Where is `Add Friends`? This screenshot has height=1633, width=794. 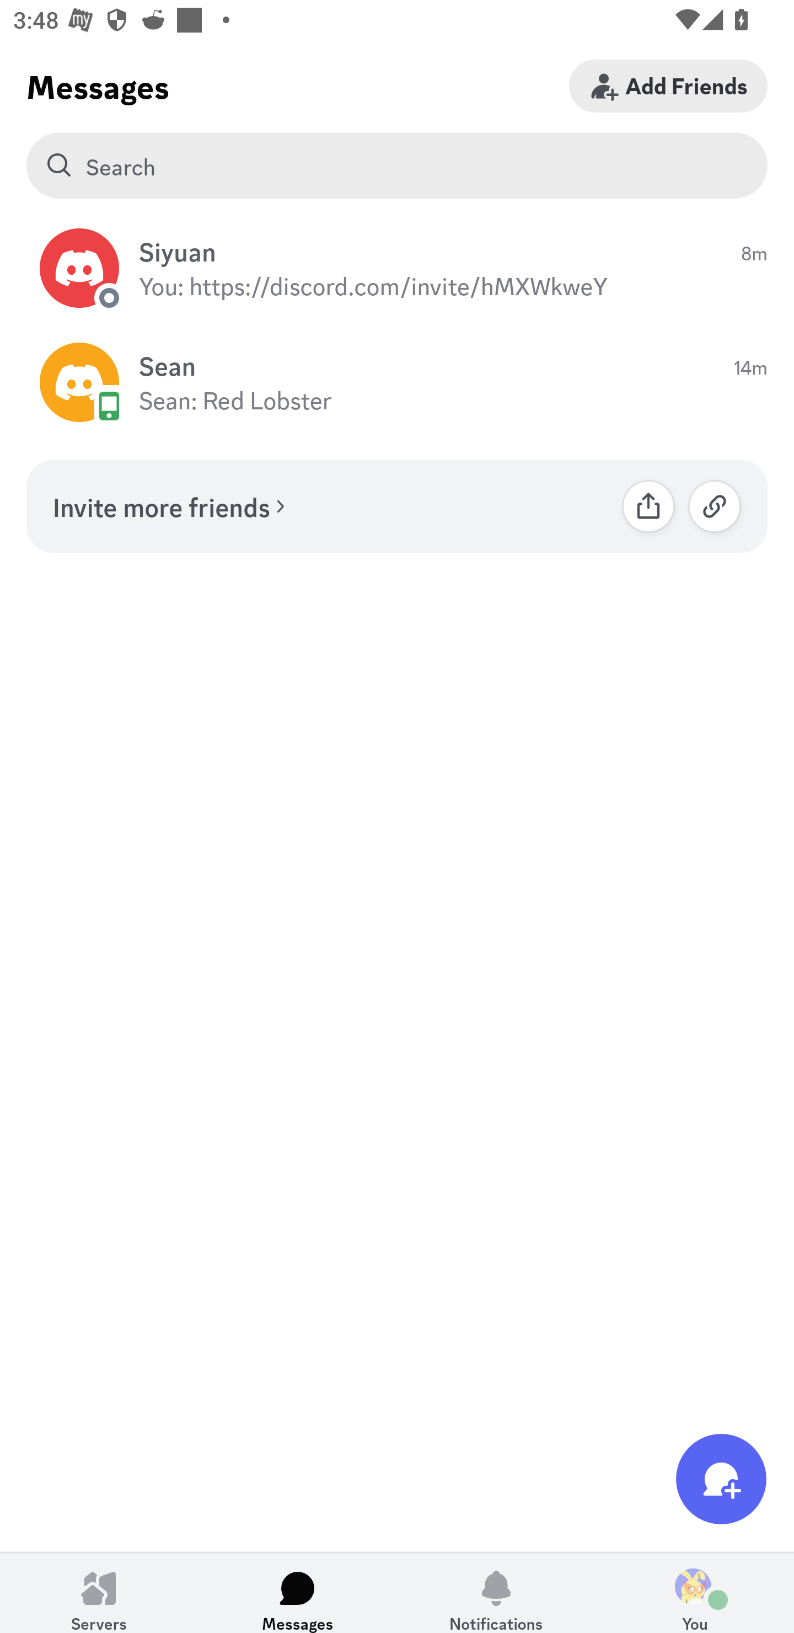
Add Friends is located at coordinates (668, 86).